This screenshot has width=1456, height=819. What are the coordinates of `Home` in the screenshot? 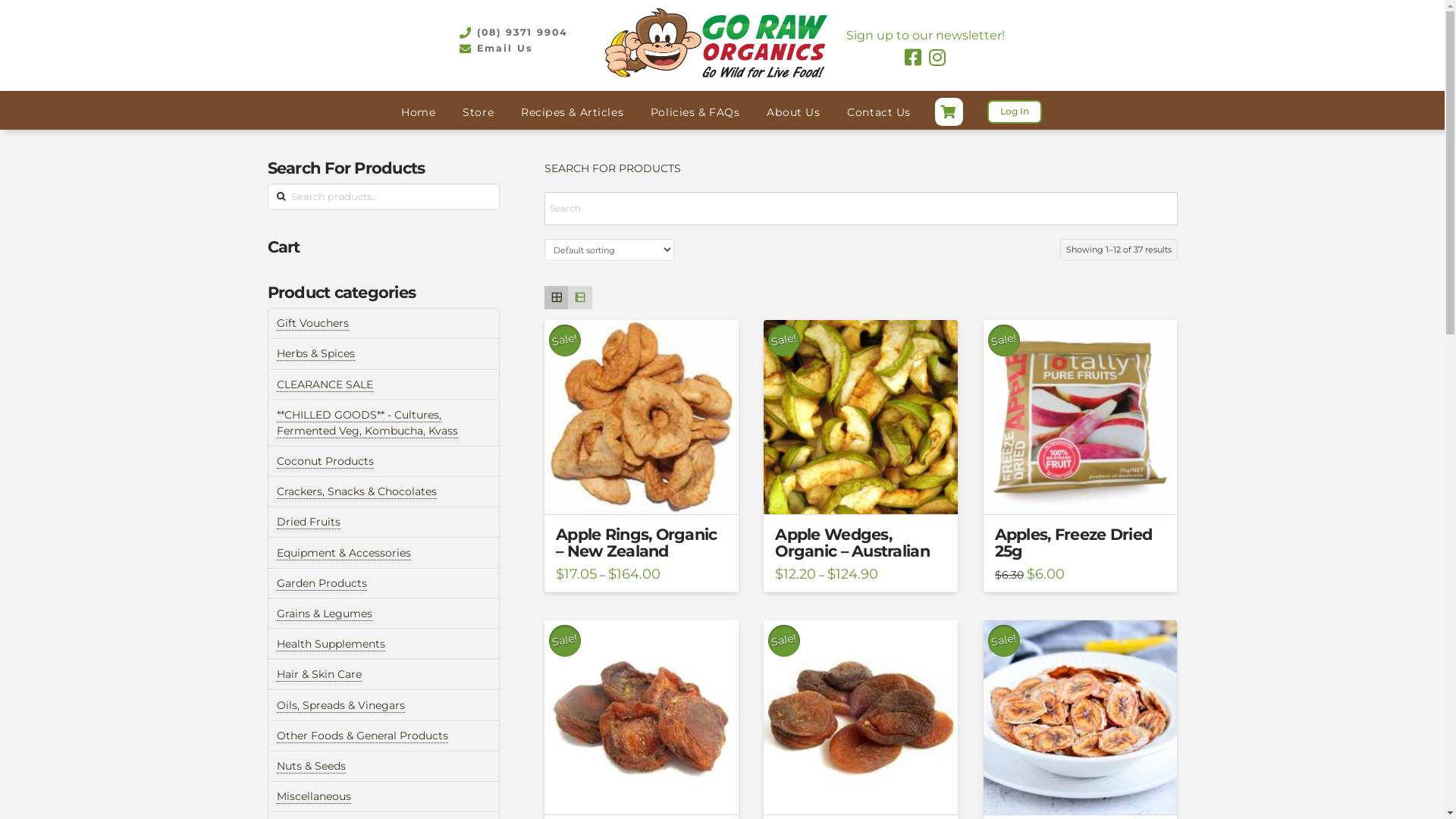 It's located at (419, 112).